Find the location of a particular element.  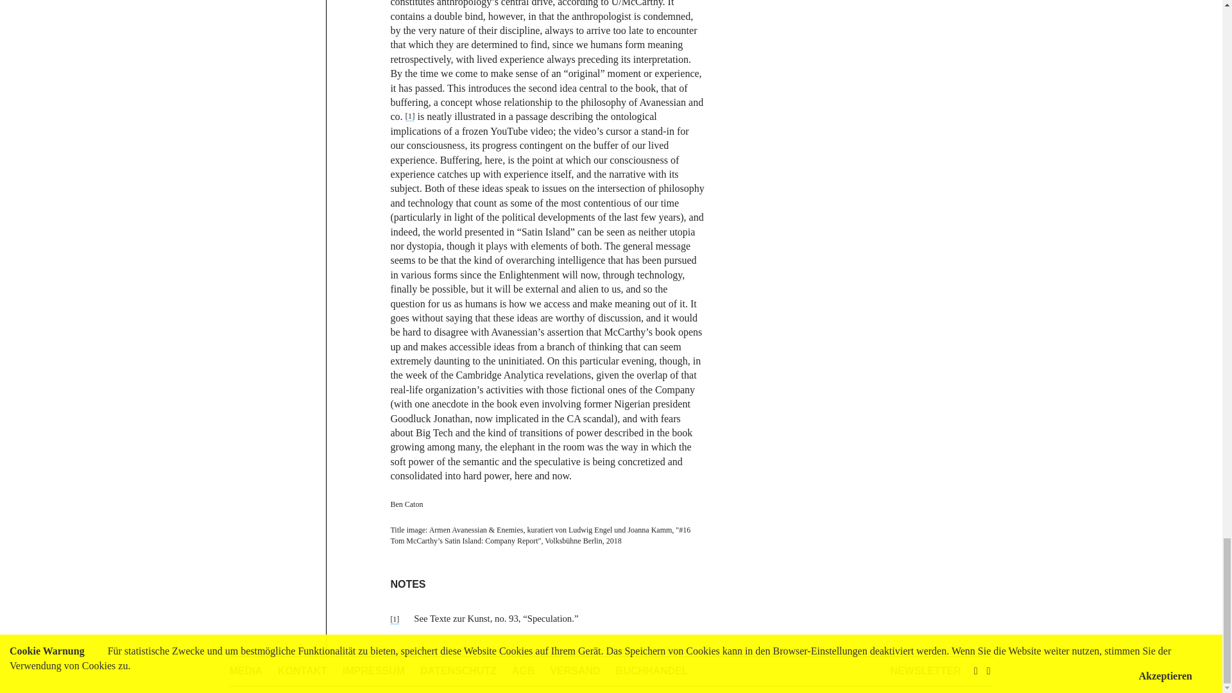

NEWSLETTER is located at coordinates (925, 671).